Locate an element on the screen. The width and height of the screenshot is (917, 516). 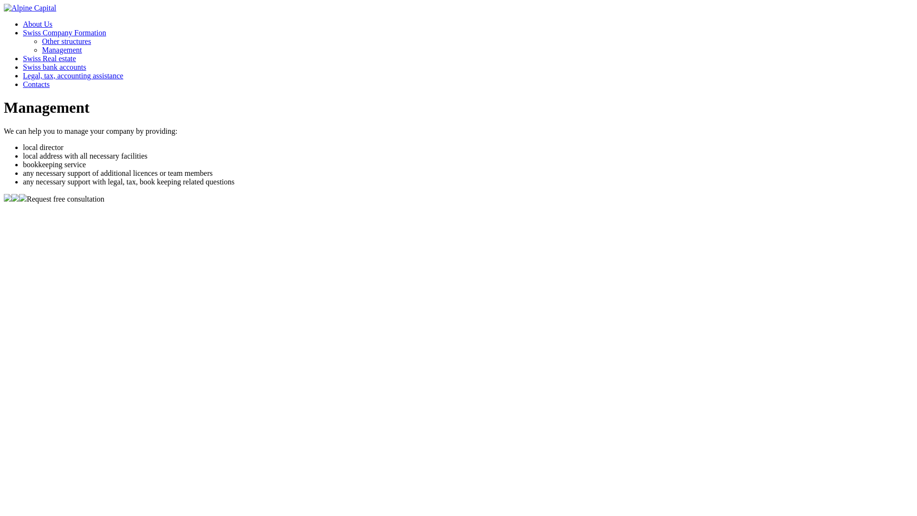
Swiss Real estate is located at coordinates (50, 58).